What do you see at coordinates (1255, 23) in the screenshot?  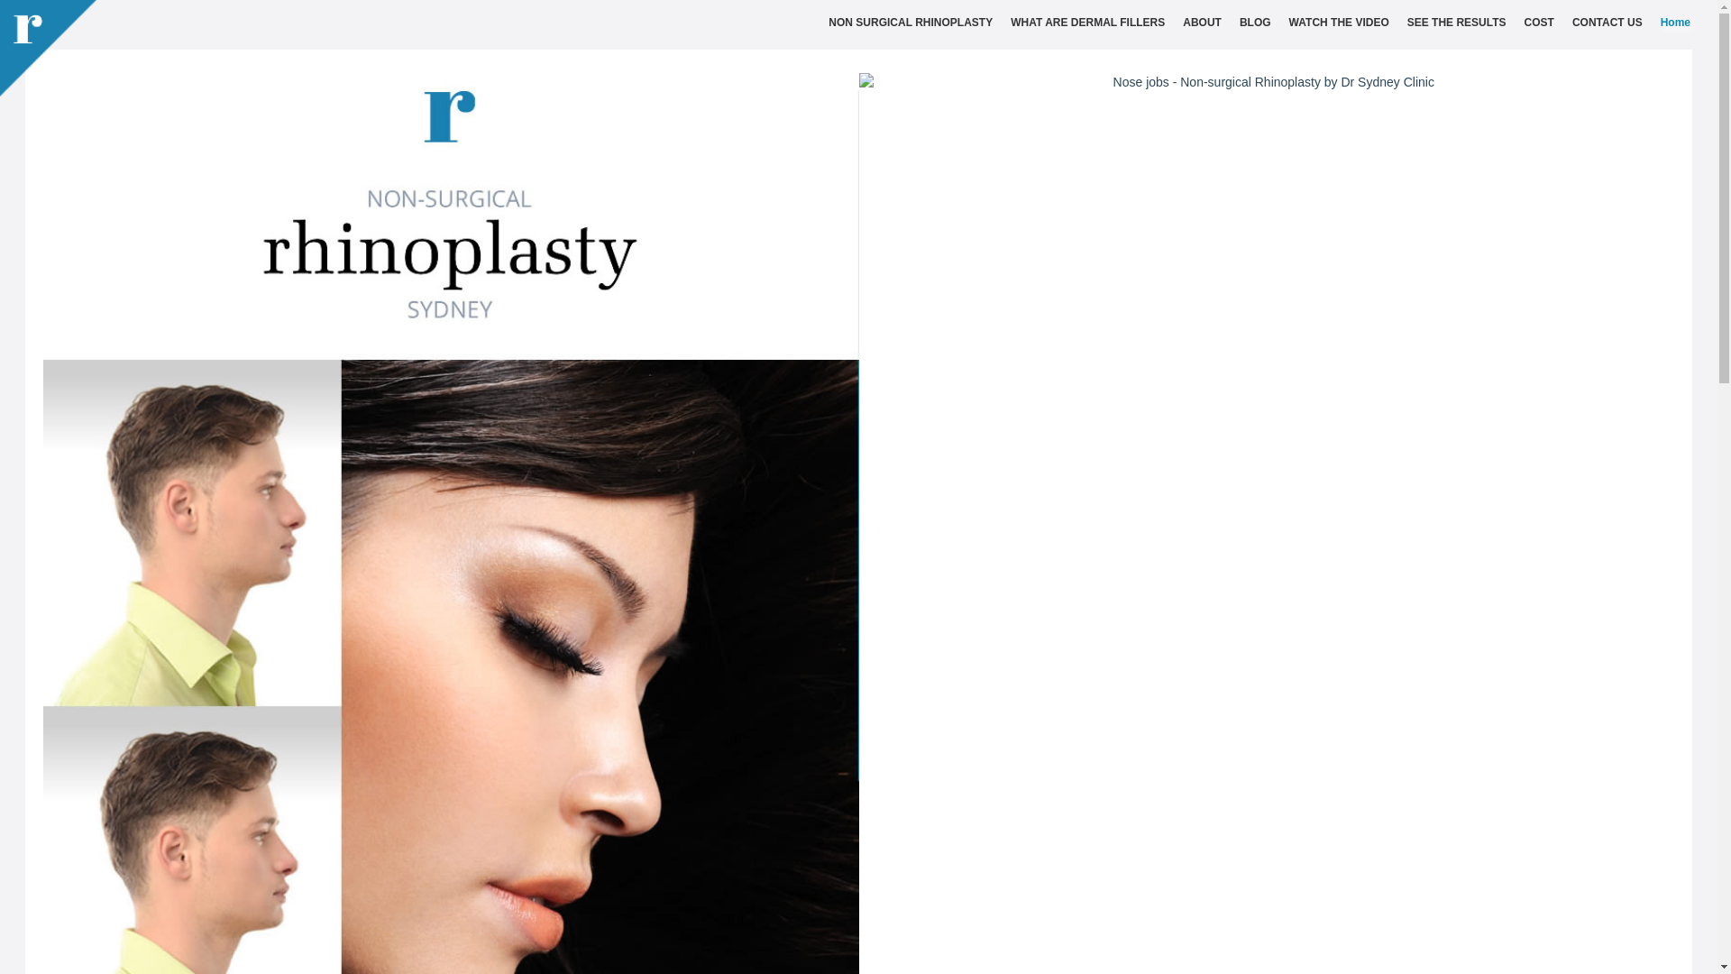 I see `BLOG` at bounding box center [1255, 23].